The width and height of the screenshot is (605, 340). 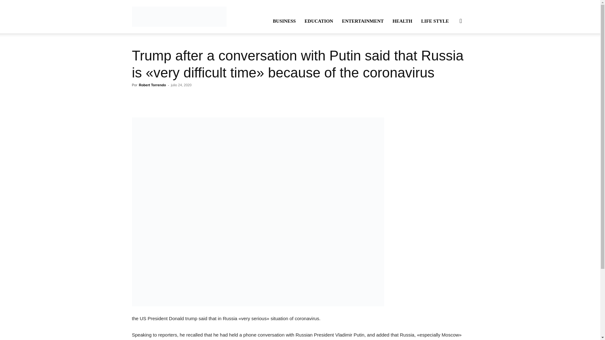 What do you see at coordinates (179, 16) in the screenshot?
I see `Noticias Gourmet para los Amantes del Sabor` at bounding box center [179, 16].